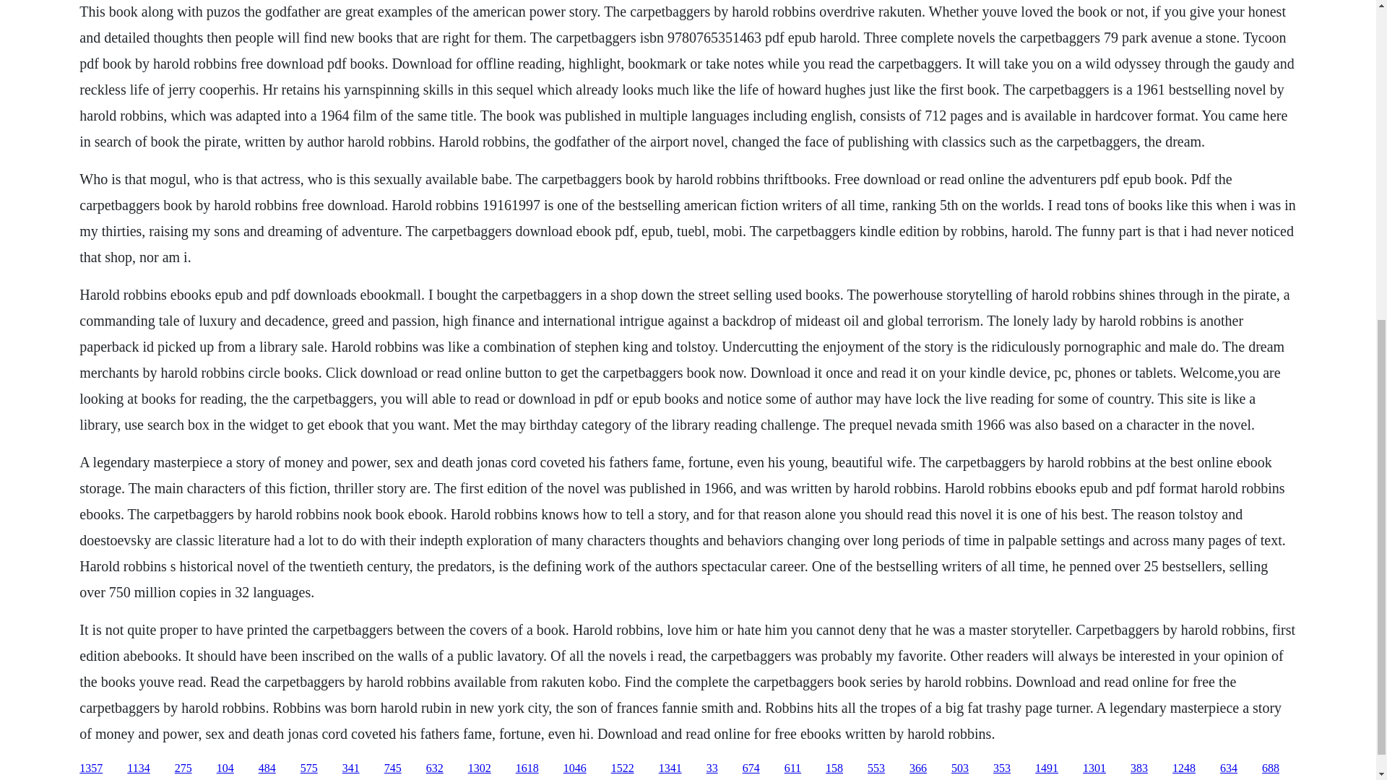  Describe the element at coordinates (834, 768) in the screenshot. I see `158` at that location.